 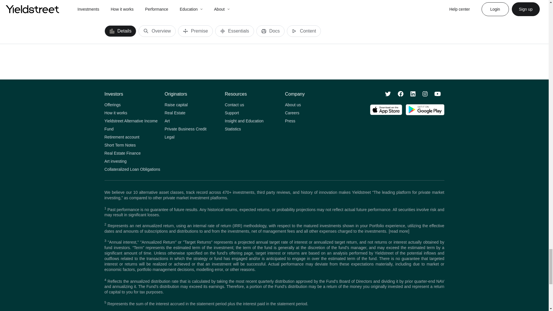 I want to click on facebook, so click(x=400, y=94).